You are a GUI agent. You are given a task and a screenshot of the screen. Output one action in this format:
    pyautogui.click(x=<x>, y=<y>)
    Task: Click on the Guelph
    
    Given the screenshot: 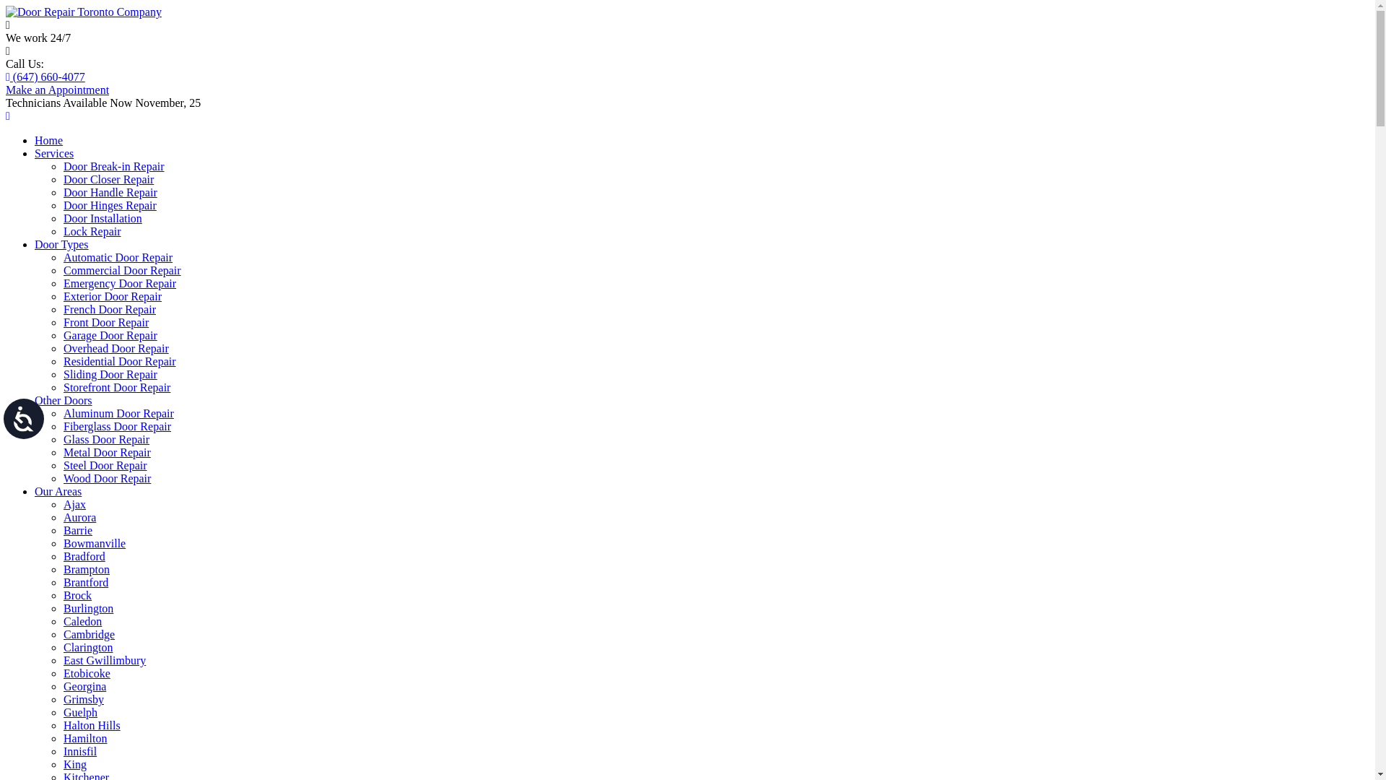 What is the action you would take?
    pyautogui.click(x=81, y=712)
    